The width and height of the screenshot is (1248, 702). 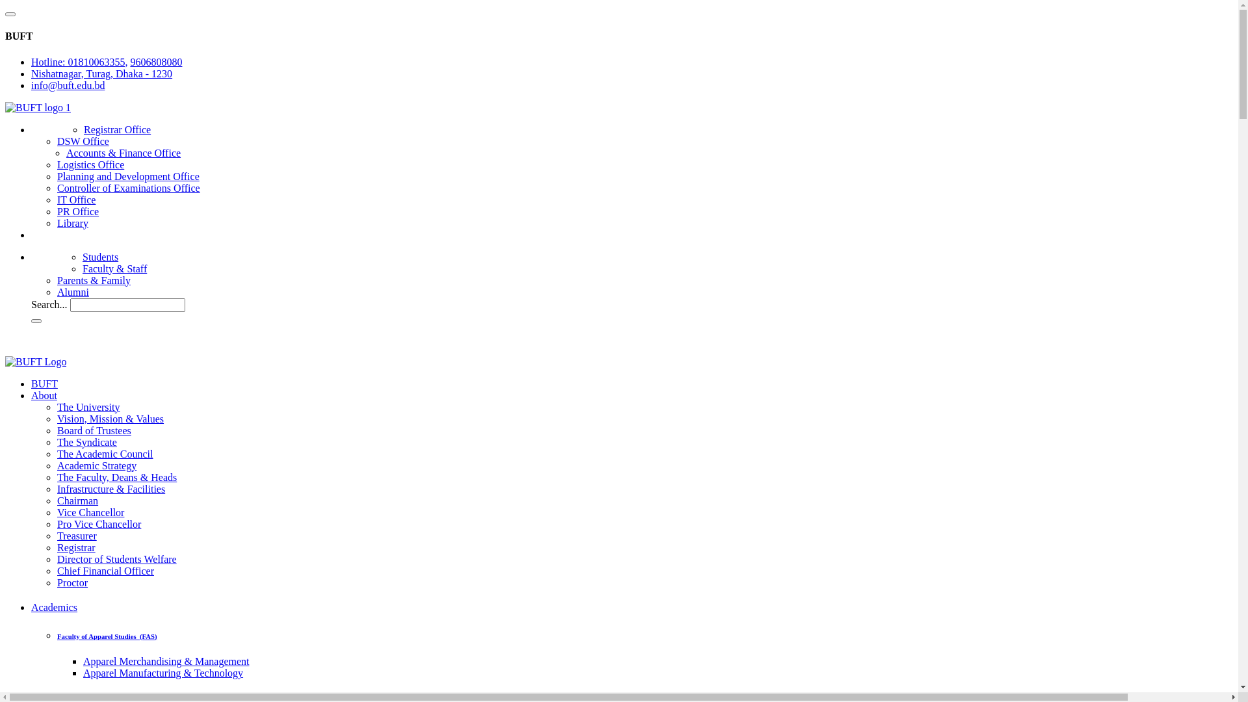 I want to click on The Academic Council, so click(x=105, y=454).